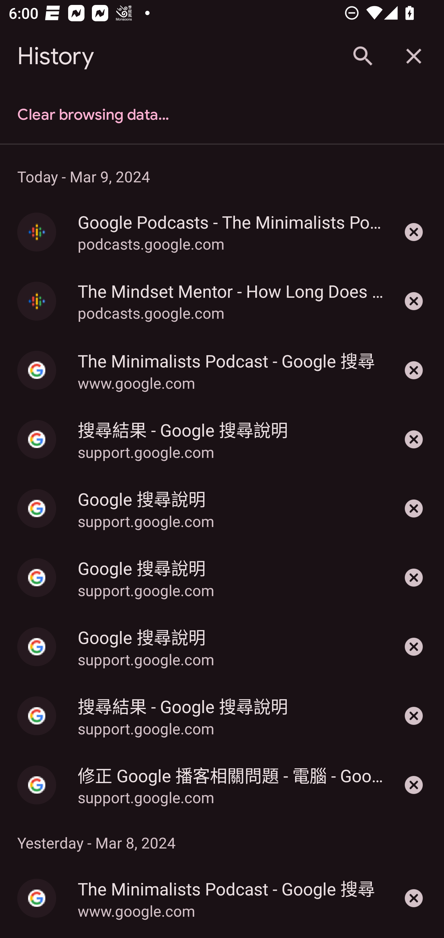  What do you see at coordinates (222, 578) in the screenshot?
I see `Google 搜尋說明 support.google.com Google 搜尋說明 Remove` at bounding box center [222, 578].